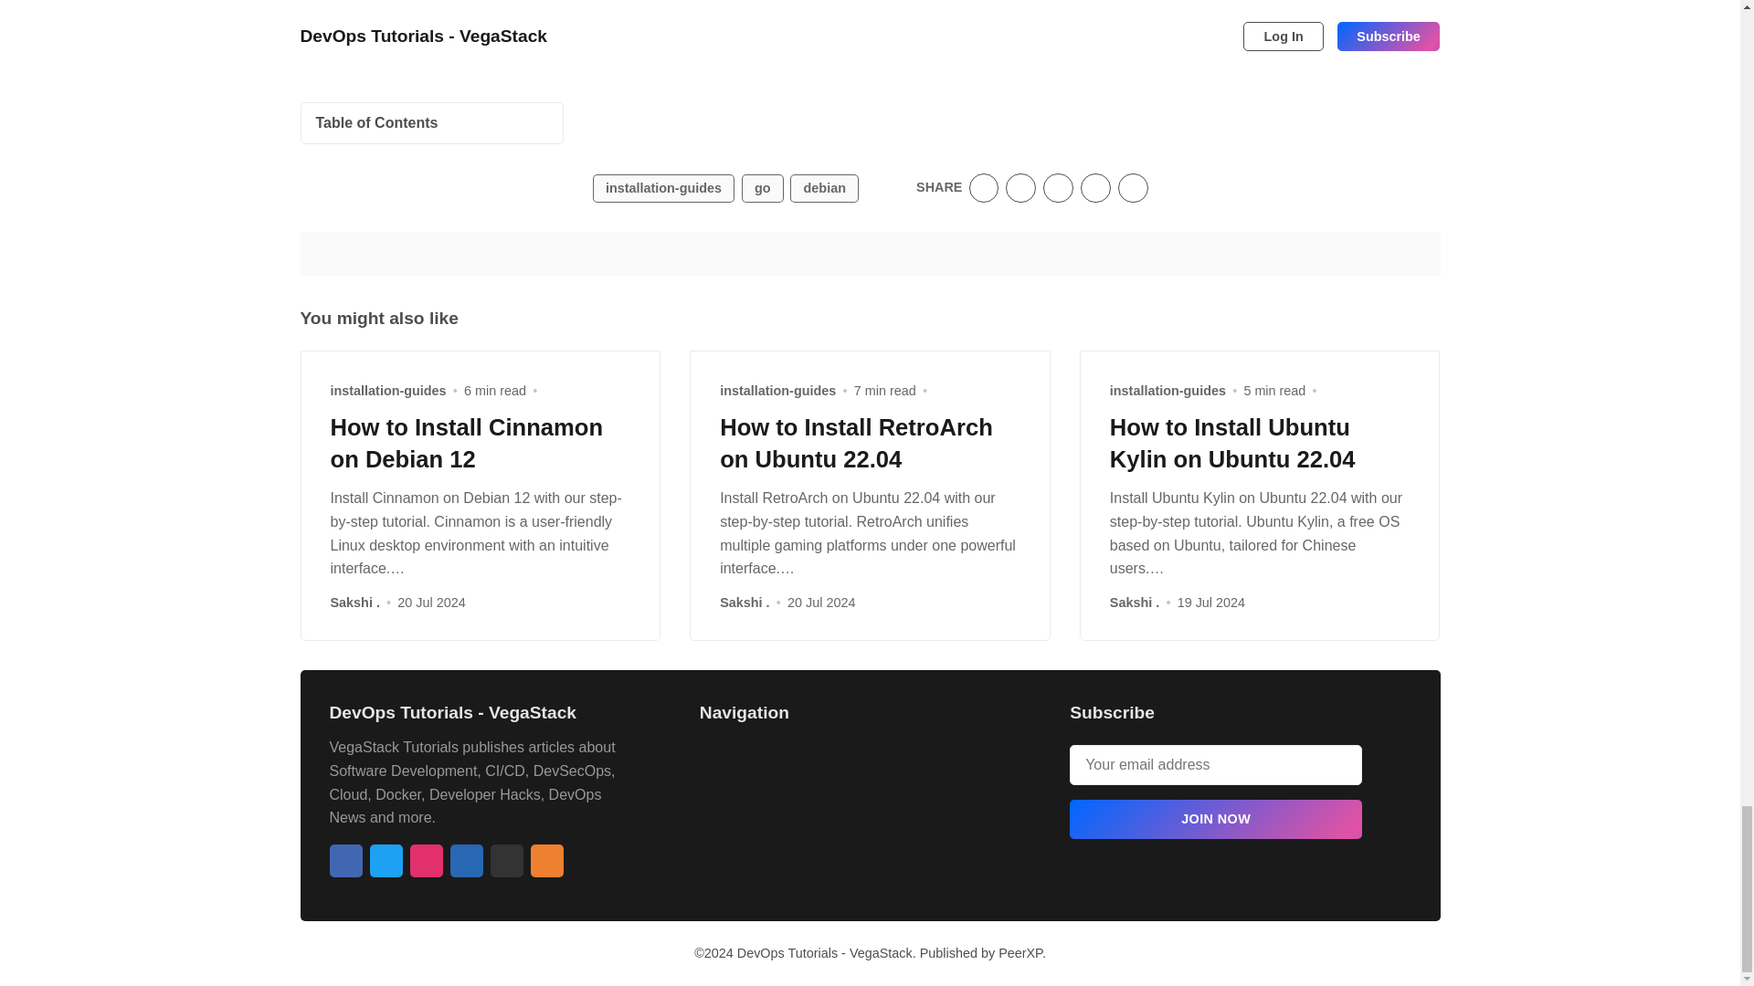 This screenshot has width=1754, height=986. What do you see at coordinates (824, 188) in the screenshot?
I see `debian` at bounding box center [824, 188].